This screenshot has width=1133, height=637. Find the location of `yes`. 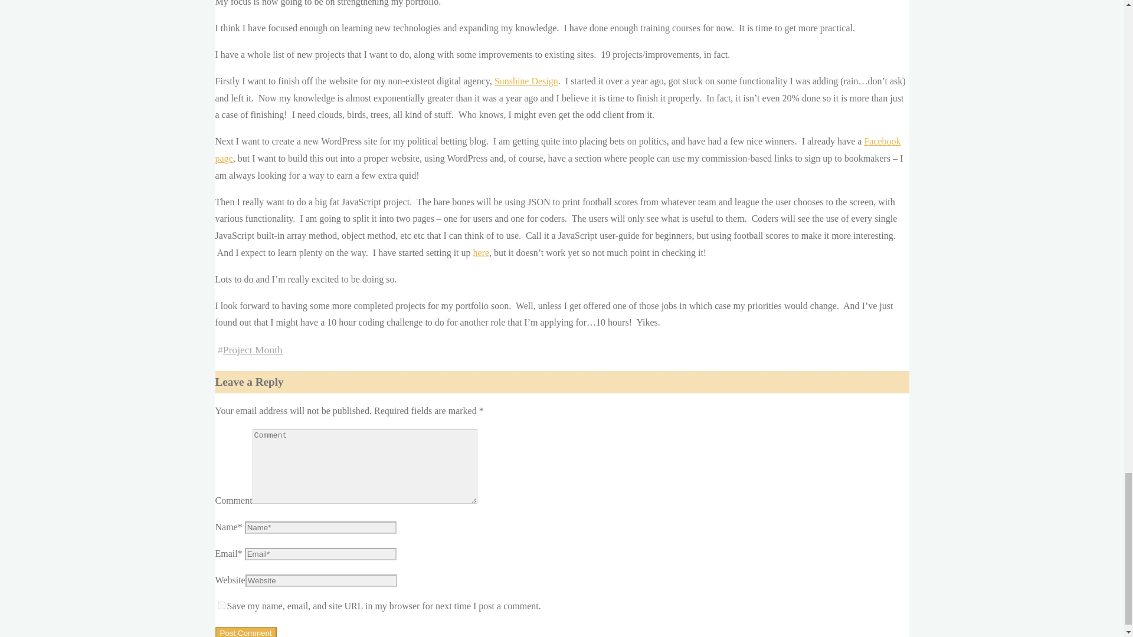

yes is located at coordinates (221, 605).